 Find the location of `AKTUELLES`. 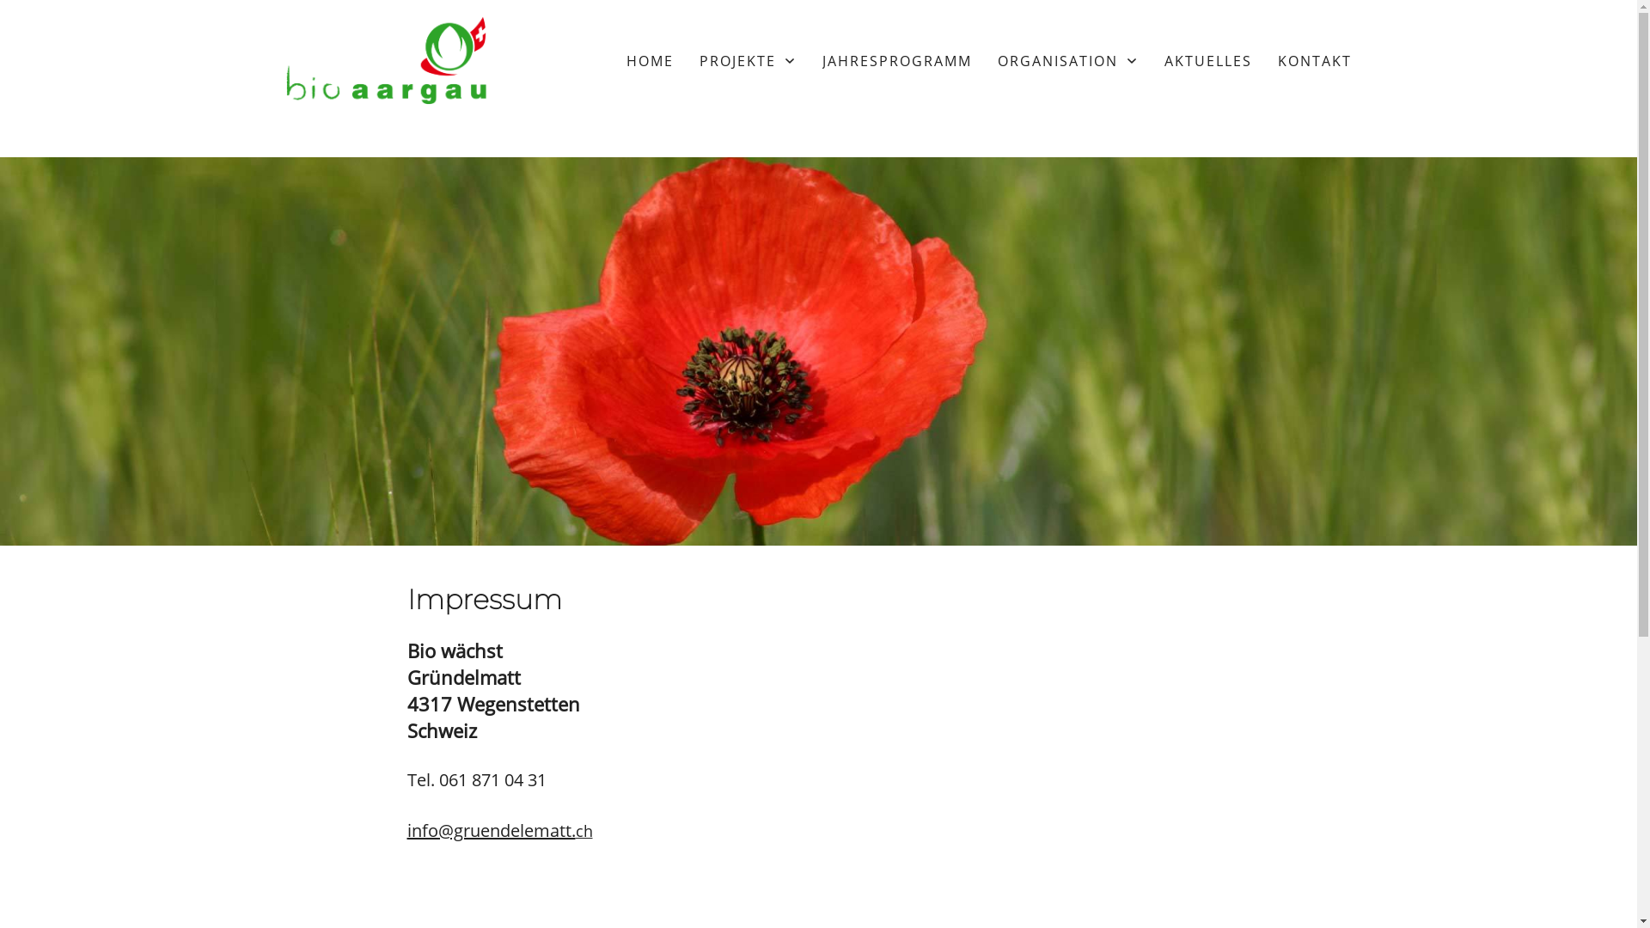

AKTUELLES is located at coordinates (1207, 61).